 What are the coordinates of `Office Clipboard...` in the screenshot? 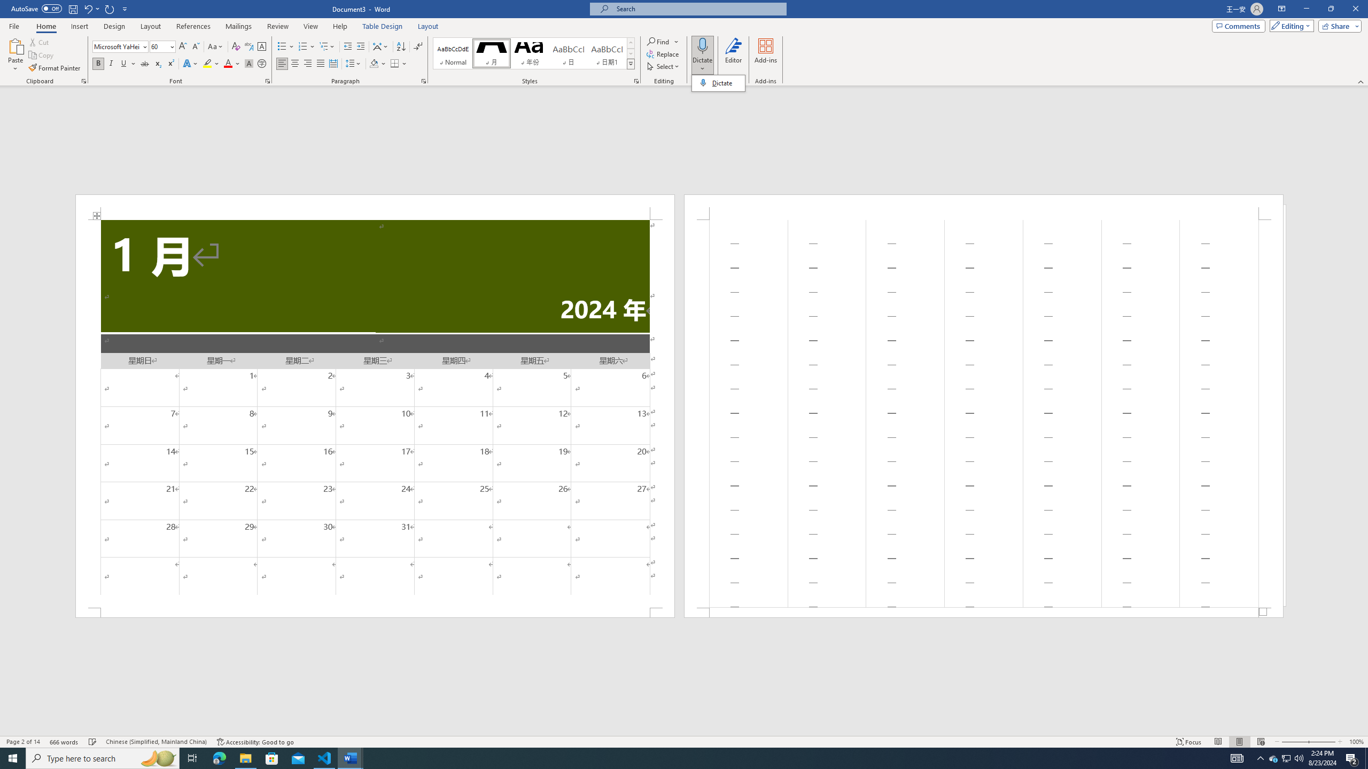 It's located at (83, 81).